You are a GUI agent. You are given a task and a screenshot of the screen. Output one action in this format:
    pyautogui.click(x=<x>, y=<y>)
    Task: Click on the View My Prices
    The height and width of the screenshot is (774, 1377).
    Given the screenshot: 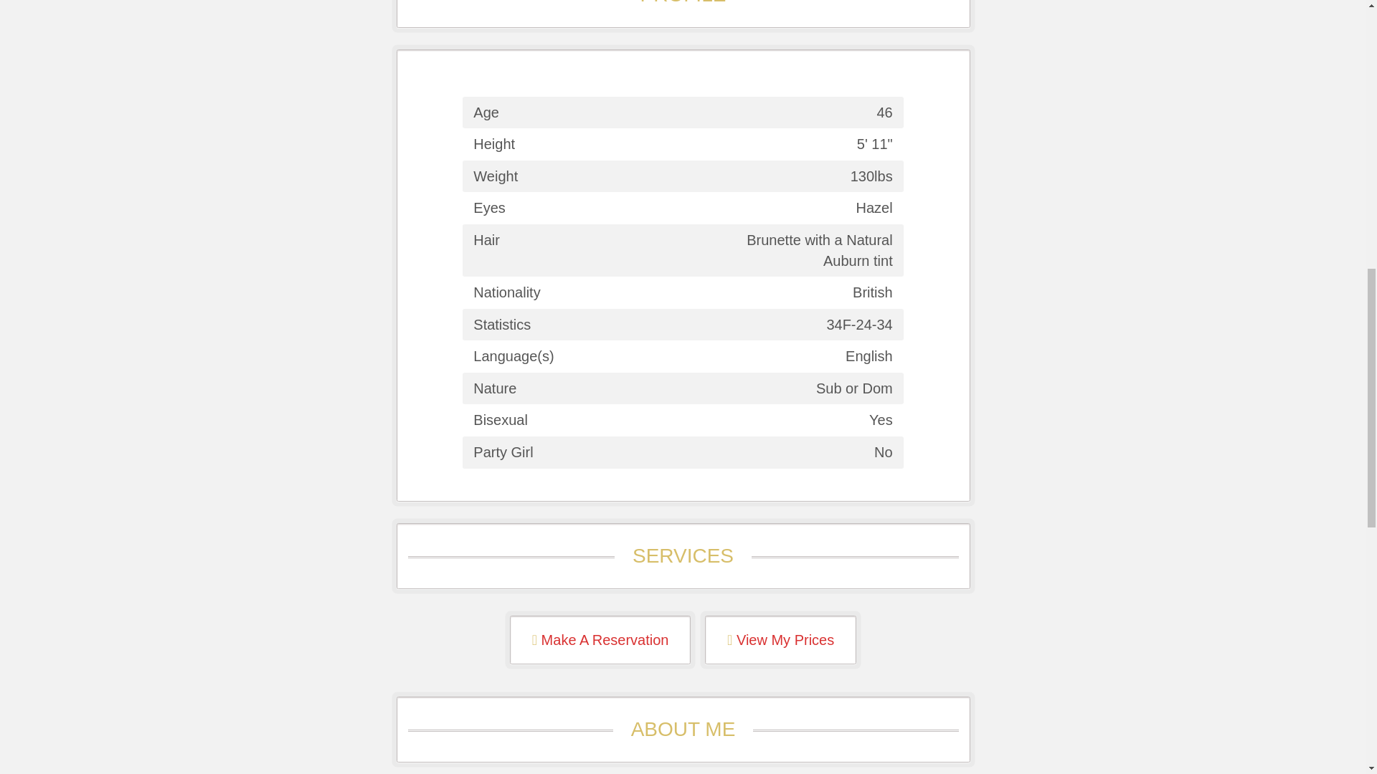 What is the action you would take?
    pyautogui.click(x=780, y=640)
    